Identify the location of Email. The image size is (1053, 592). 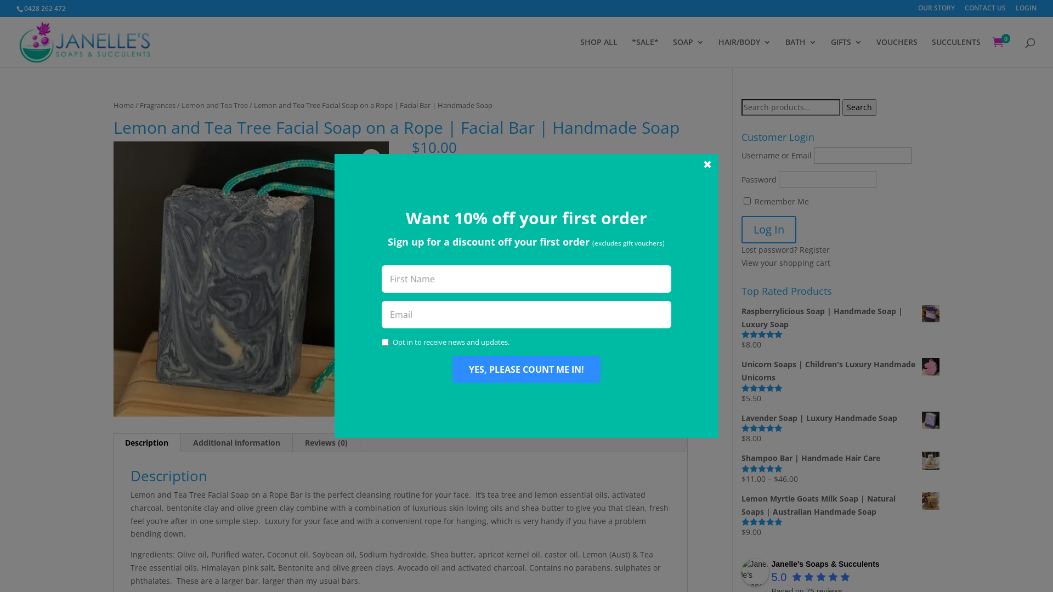
(438, 257).